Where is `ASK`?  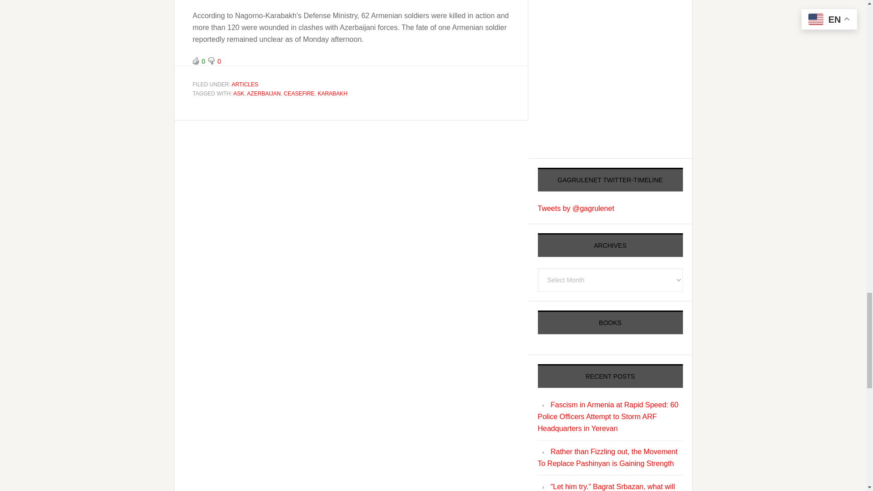
ASK is located at coordinates (238, 93).